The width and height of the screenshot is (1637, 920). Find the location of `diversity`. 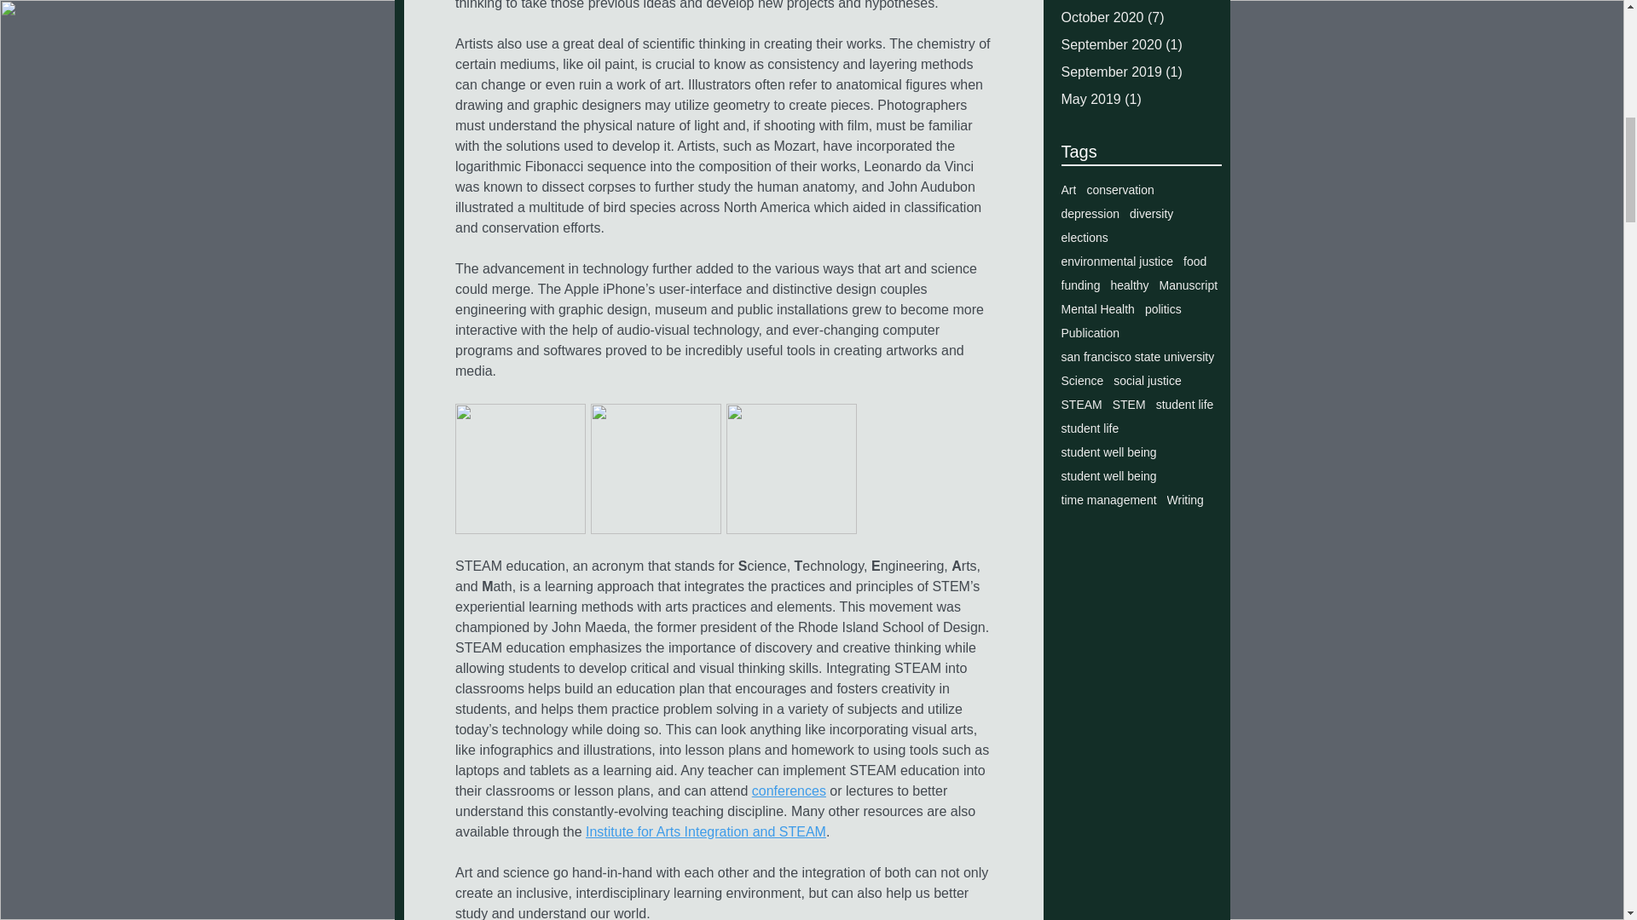

diversity is located at coordinates (1151, 214).